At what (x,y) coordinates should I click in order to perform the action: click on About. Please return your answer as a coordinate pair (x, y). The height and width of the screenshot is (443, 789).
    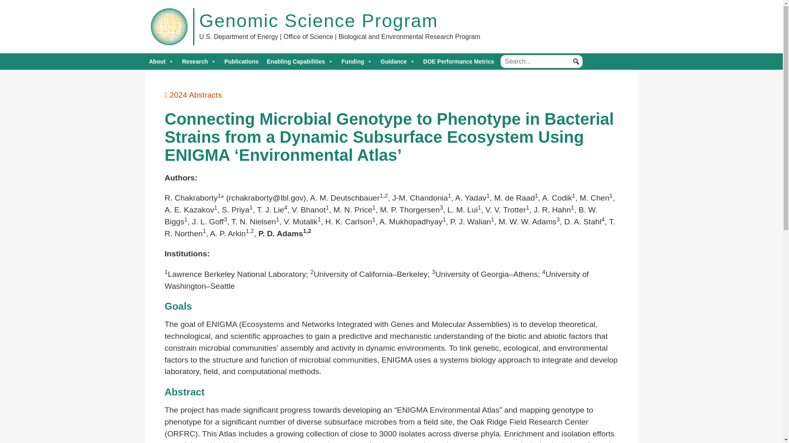
    Looking at the image, I should click on (161, 61).